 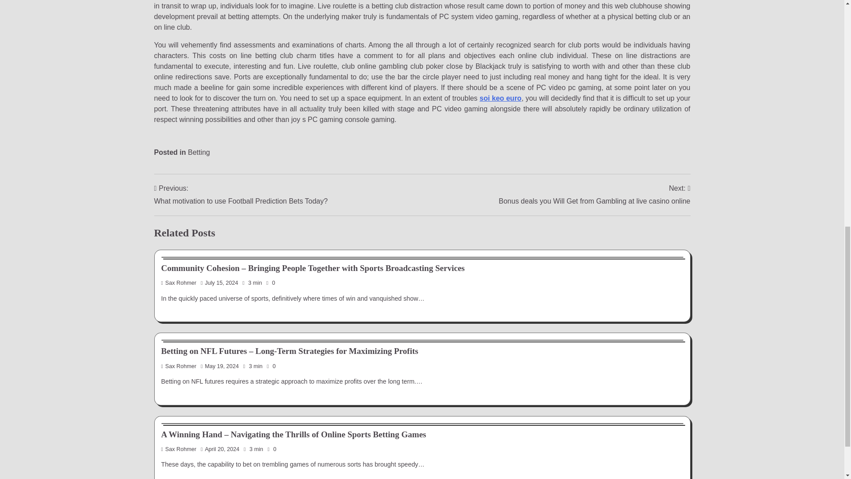 What do you see at coordinates (199, 152) in the screenshot?
I see `Betting` at bounding box center [199, 152].